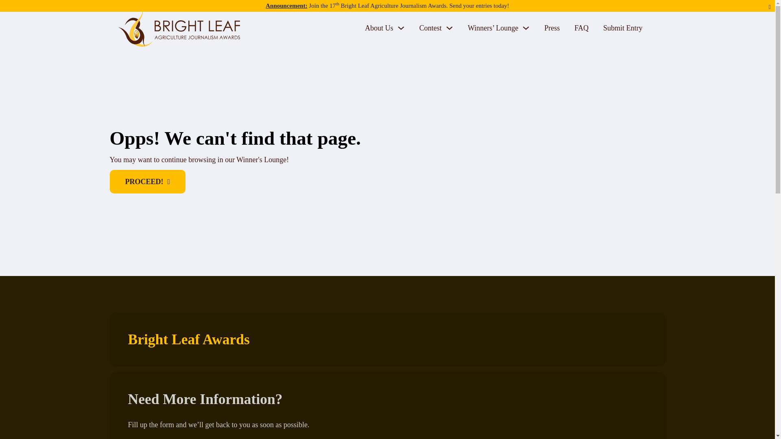 This screenshot has width=781, height=439. I want to click on Contest, so click(430, 28).